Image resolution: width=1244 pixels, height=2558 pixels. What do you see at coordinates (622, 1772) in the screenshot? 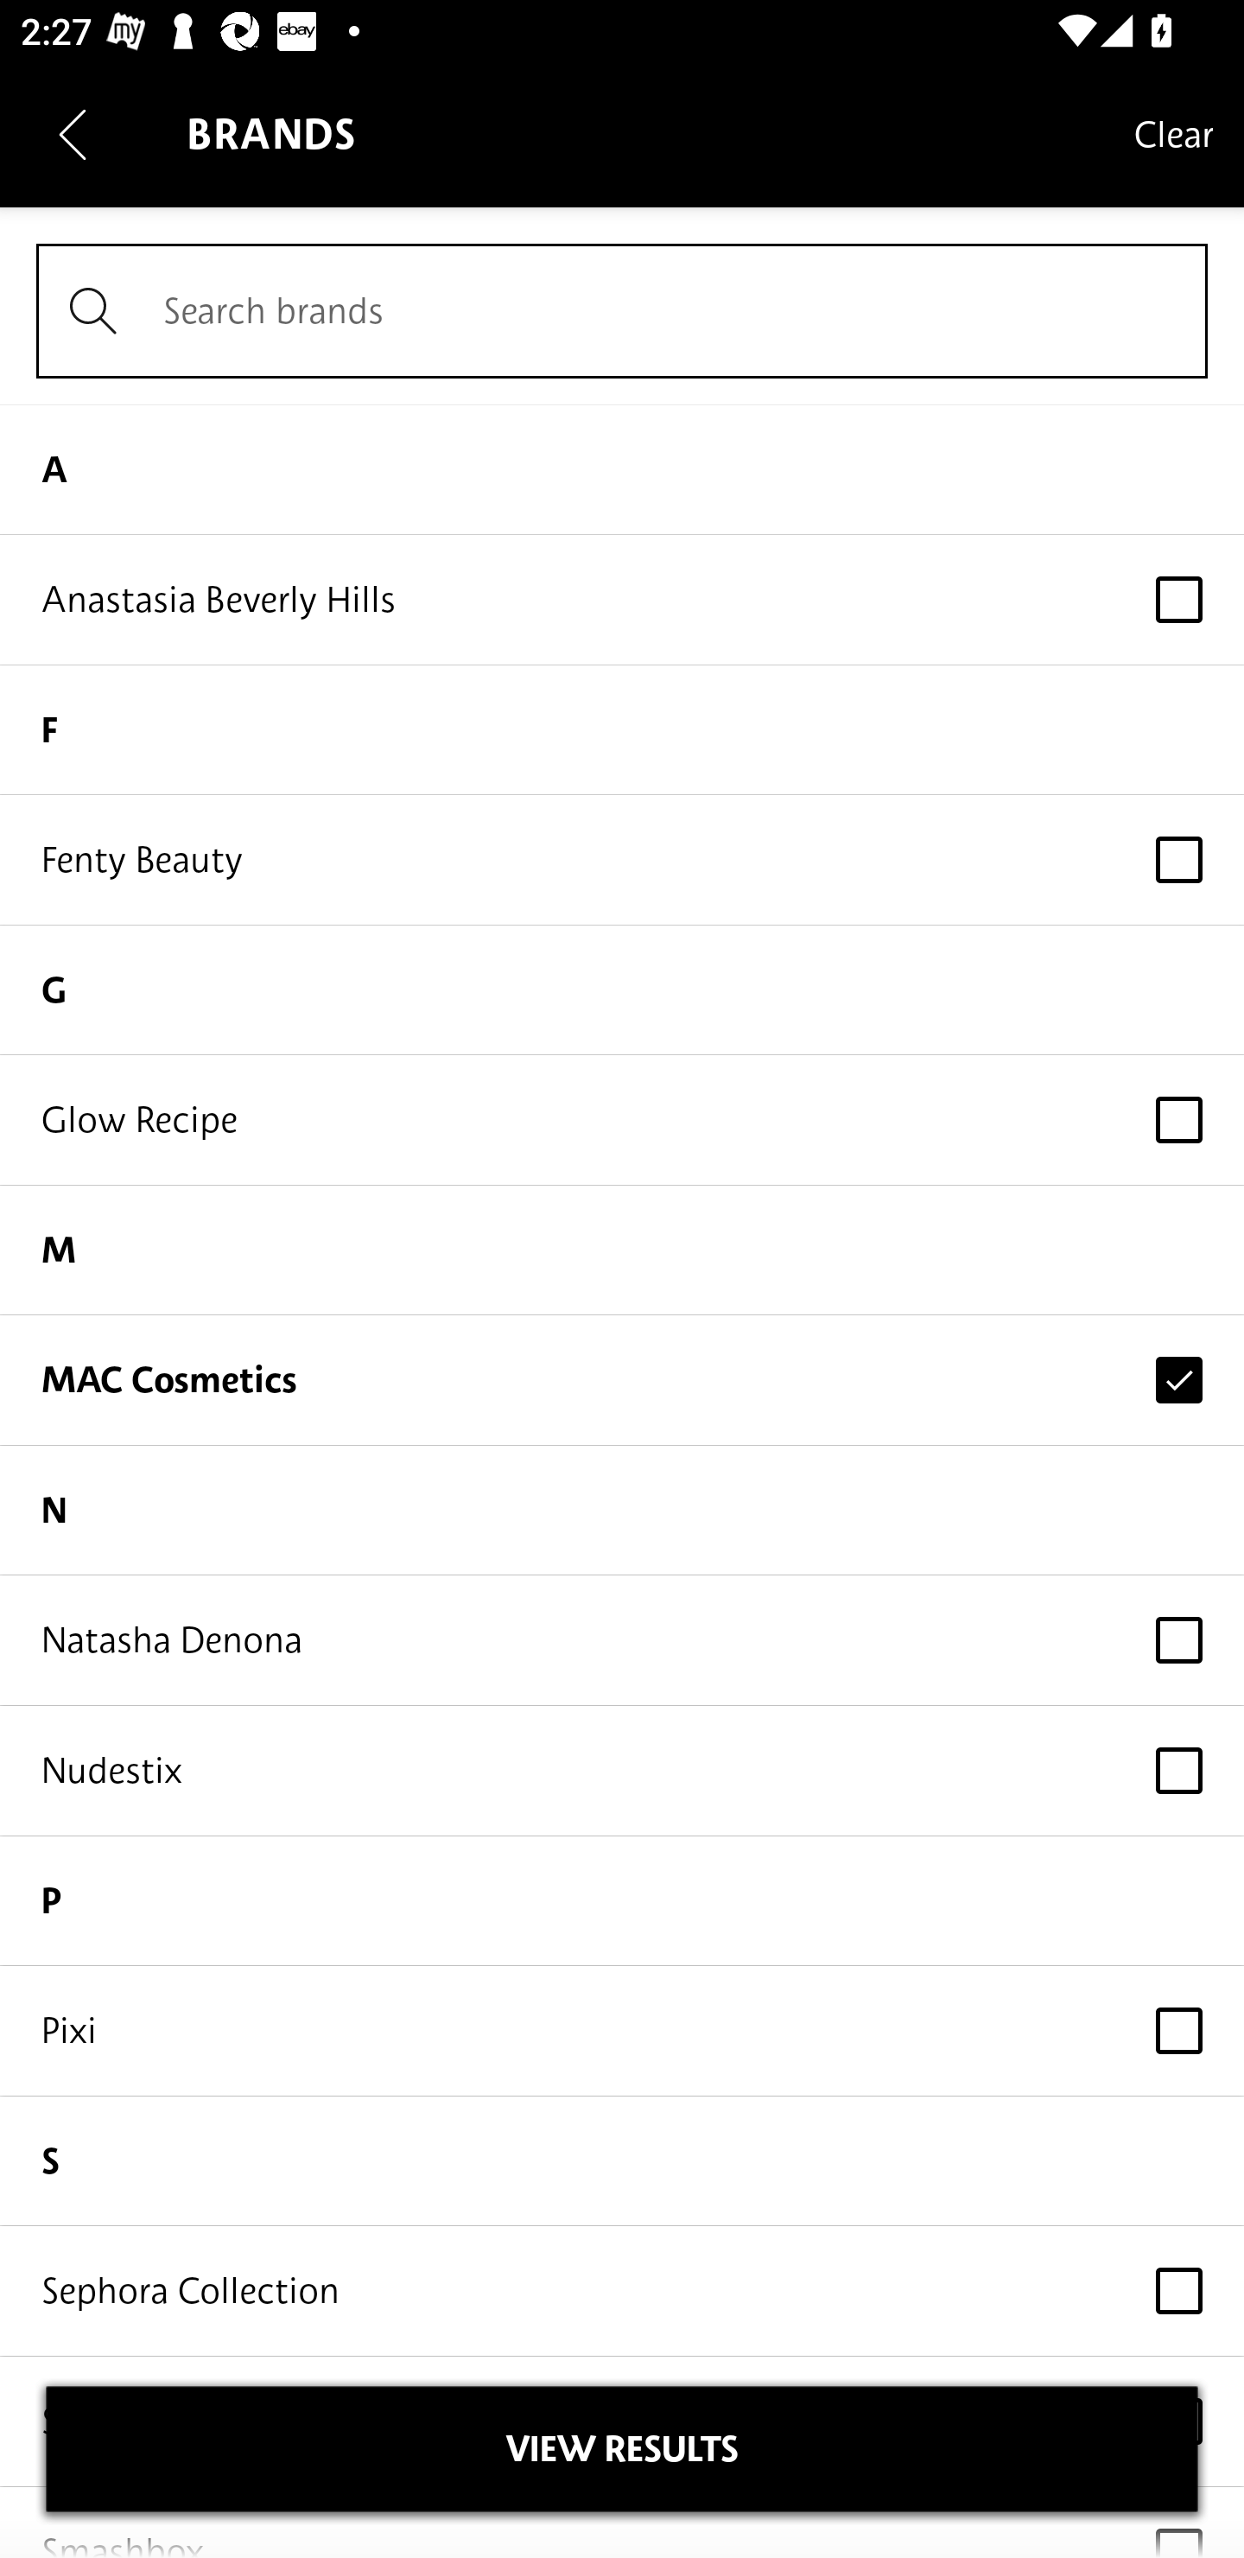
I see `Nudestix` at bounding box center [622, 1772].